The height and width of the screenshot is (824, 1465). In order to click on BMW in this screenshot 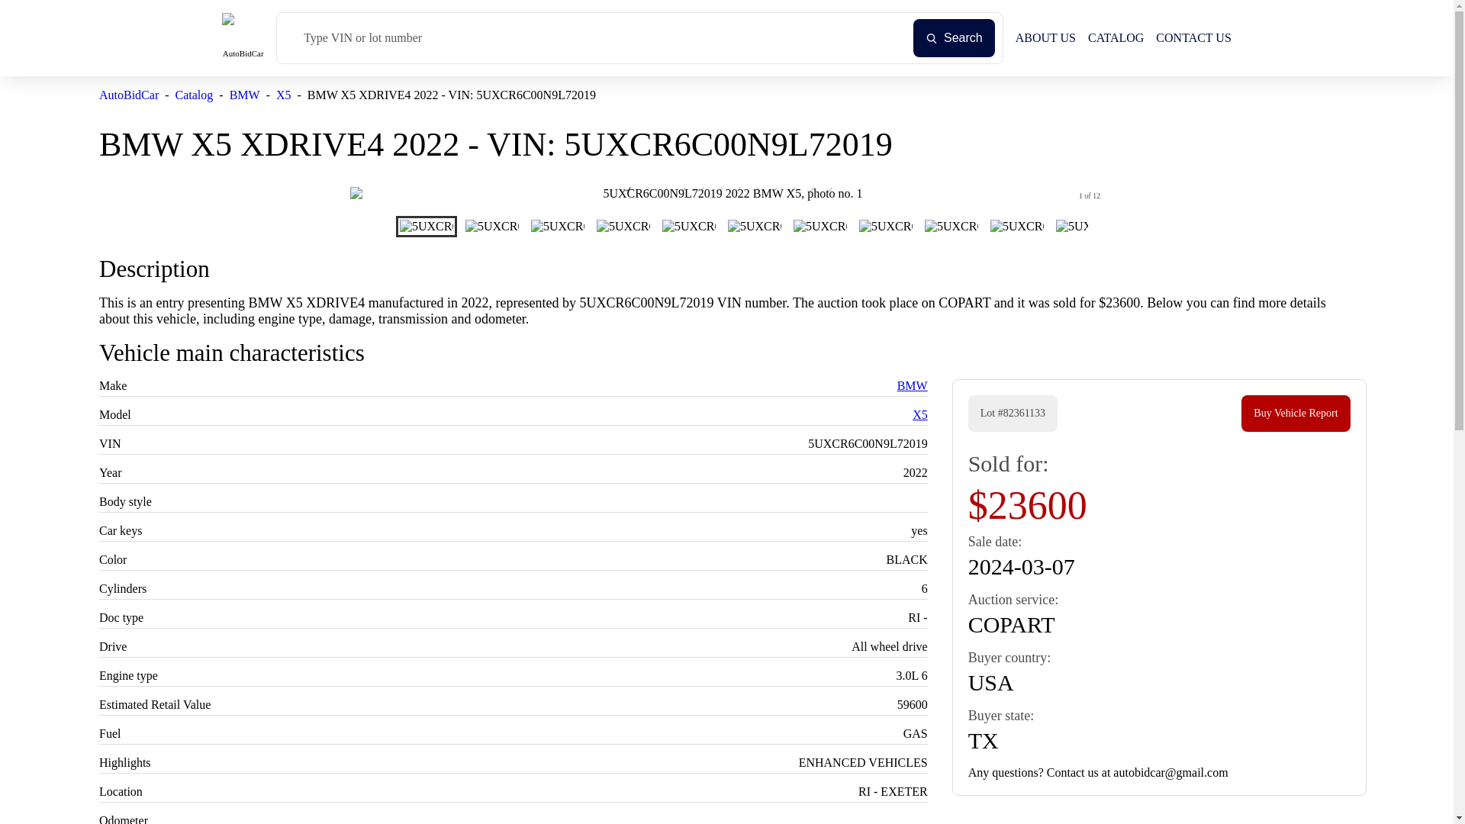, I will do `click(912, 385)`.